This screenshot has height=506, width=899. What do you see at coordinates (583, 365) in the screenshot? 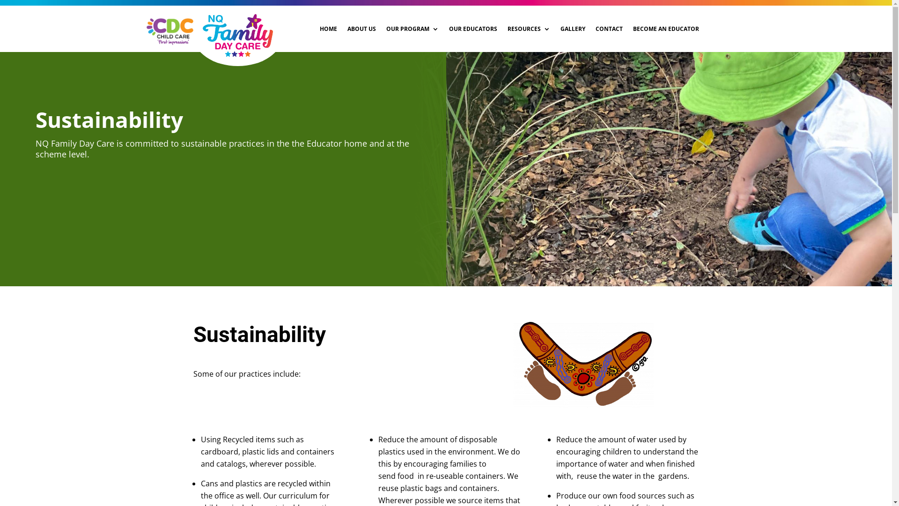
I see `drawing1_rotate` at bounding box center [583, 365].